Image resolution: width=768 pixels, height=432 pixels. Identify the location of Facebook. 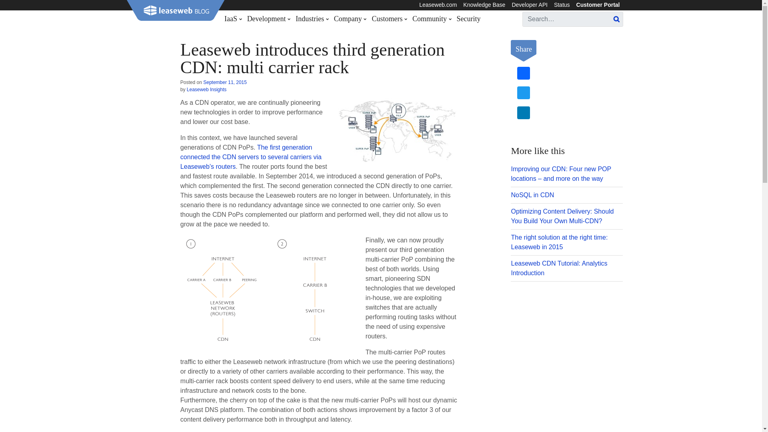
(523, 74).